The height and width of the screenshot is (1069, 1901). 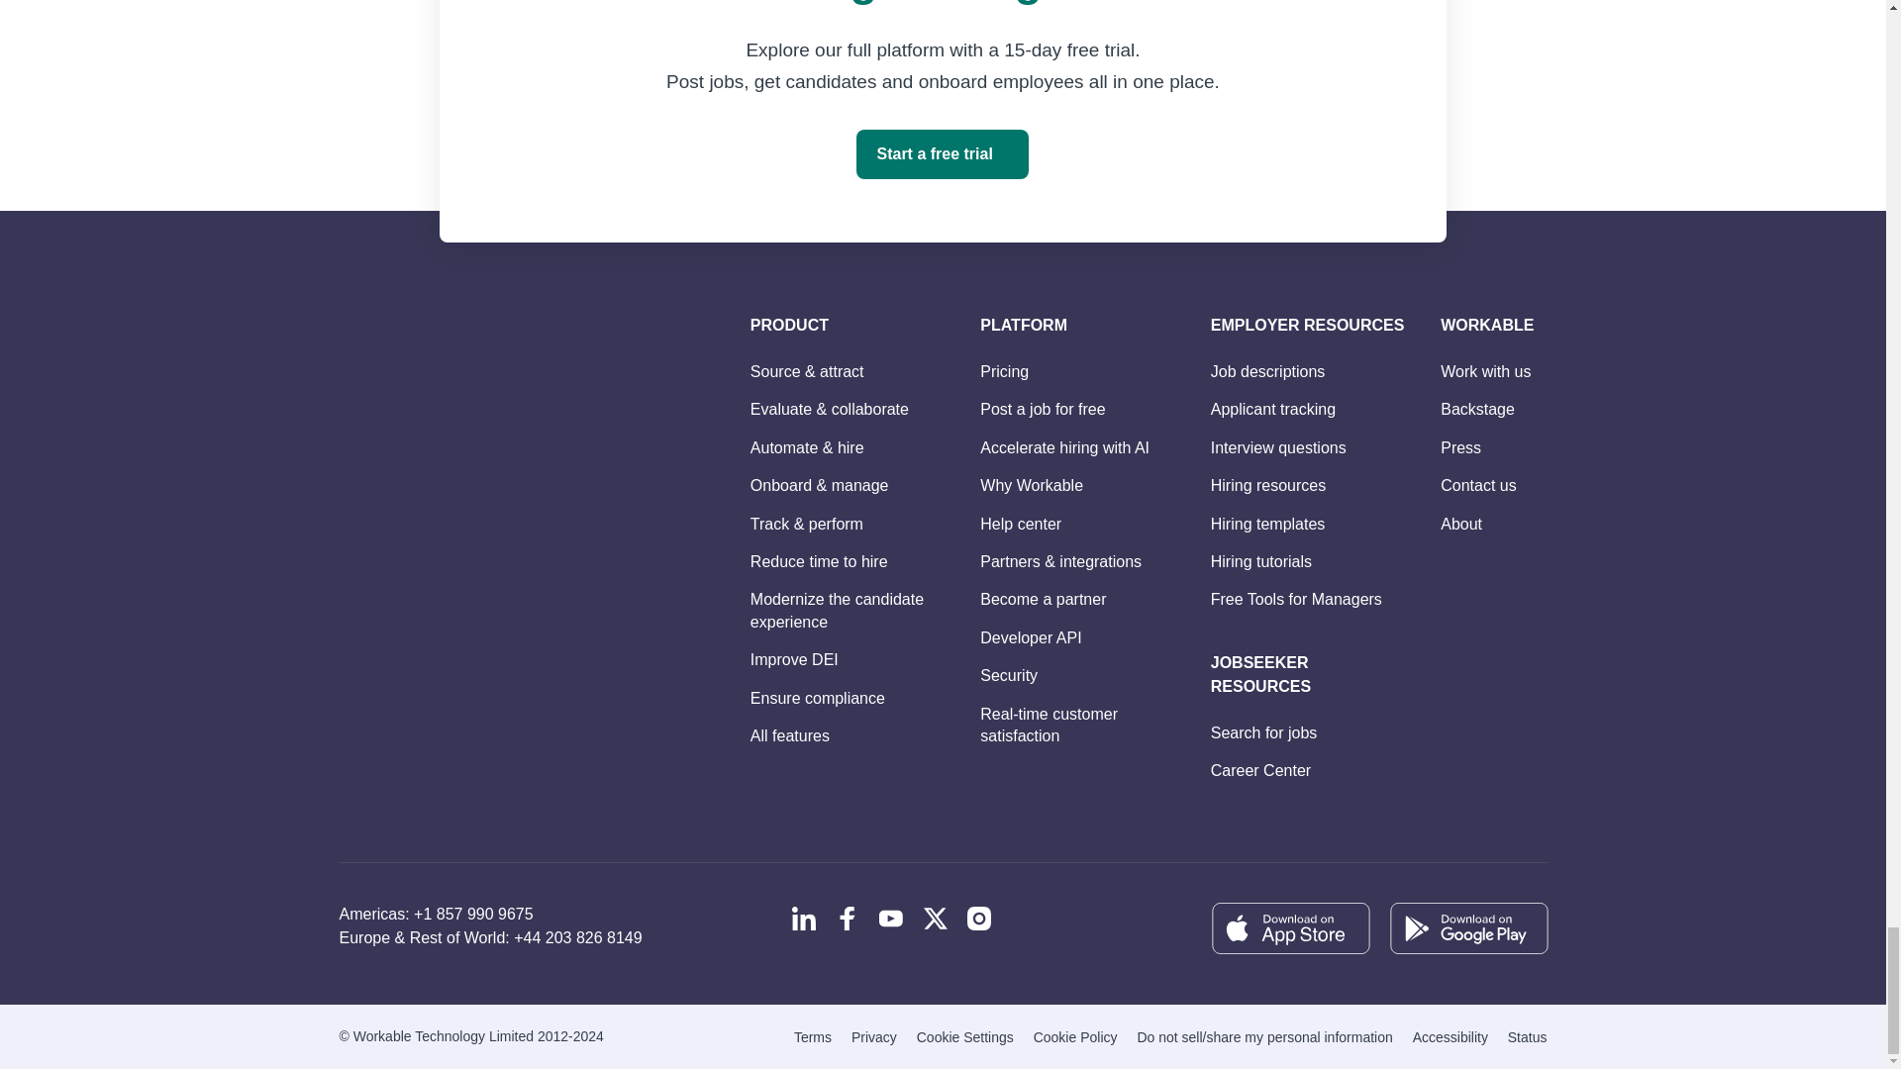 I want to click on Workable on Facebook, so click(x=848, y=918).